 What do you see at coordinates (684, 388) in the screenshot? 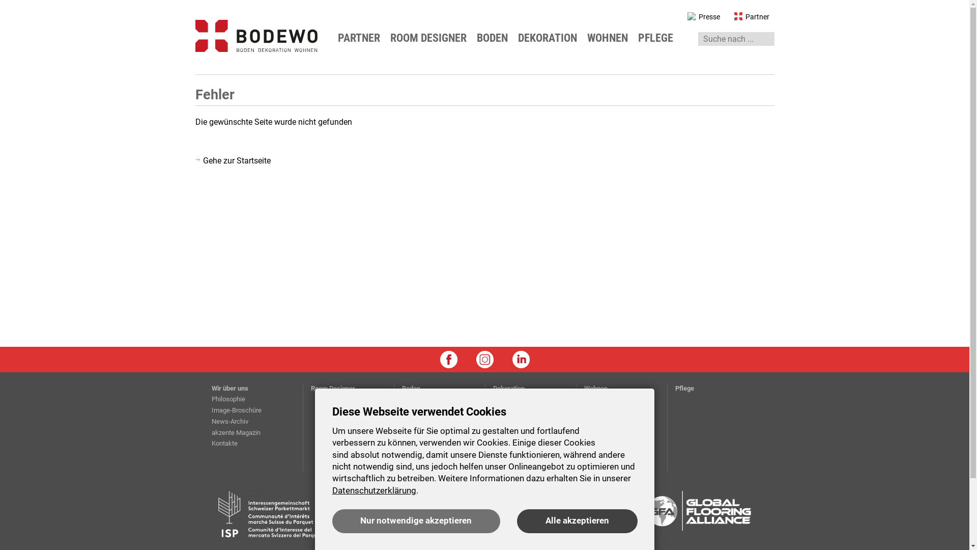
I see `Pflege` at bounding box center [684, 388].